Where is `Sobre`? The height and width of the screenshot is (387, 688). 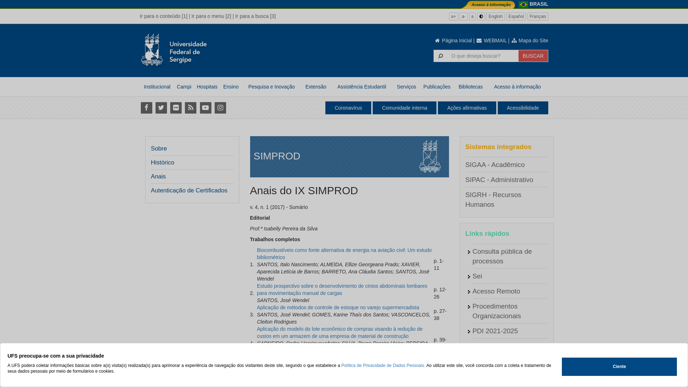 Sobre is located at coordinates (159, 149).